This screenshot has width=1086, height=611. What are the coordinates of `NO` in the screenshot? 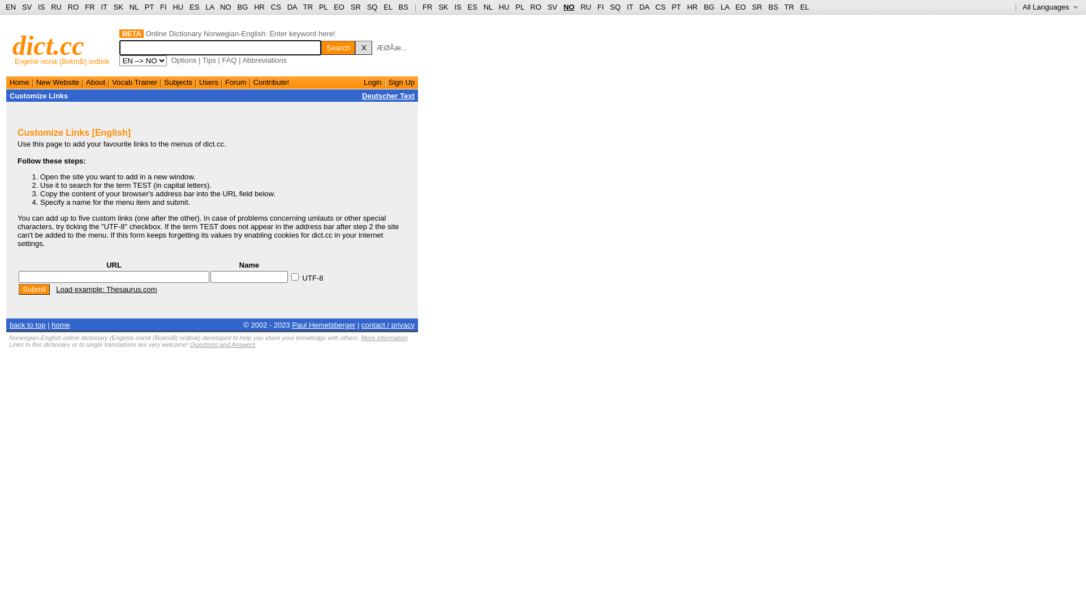 It's located at (569, 7).